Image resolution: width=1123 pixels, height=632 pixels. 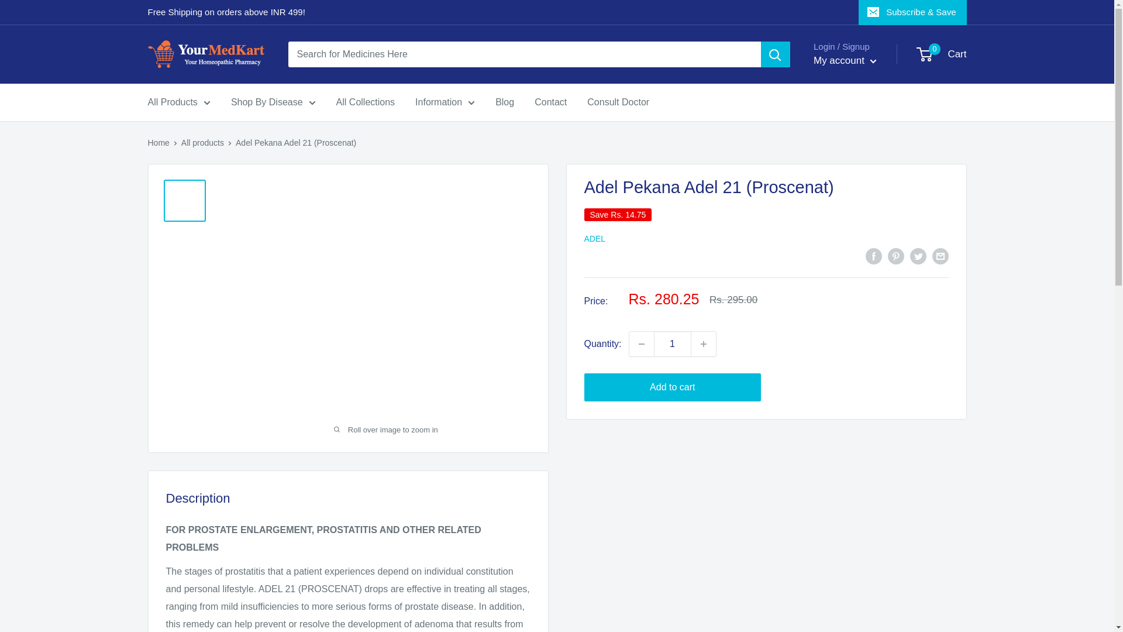 I want to click on 1, so click(x=673, y=344).